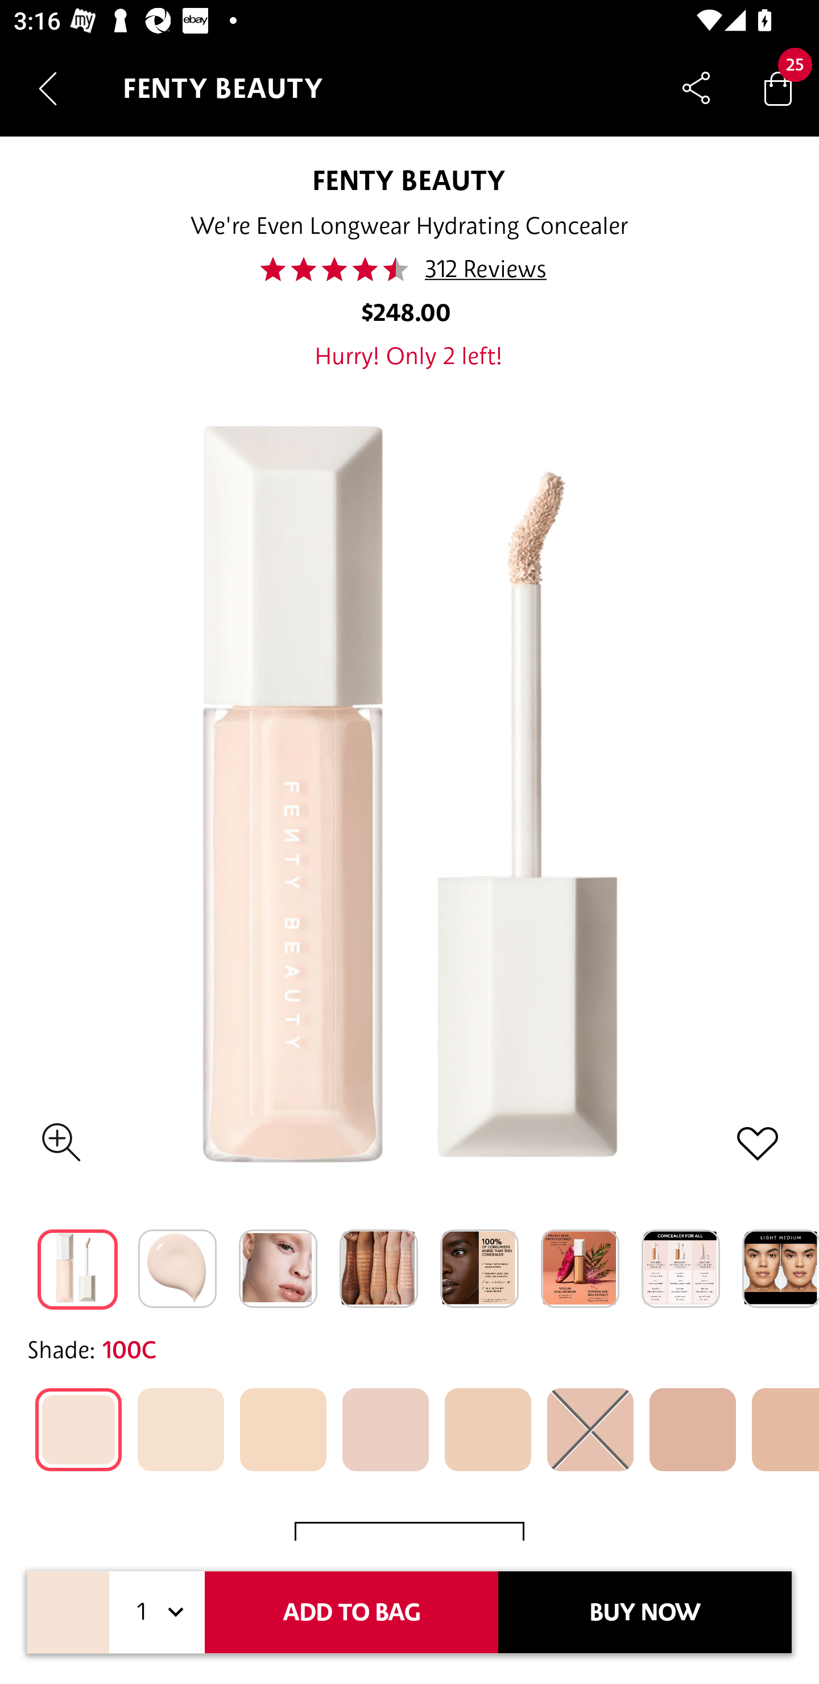 This screenshot has width=819, height=1684. I want to click on BUY NOW, so click(645, 1612).